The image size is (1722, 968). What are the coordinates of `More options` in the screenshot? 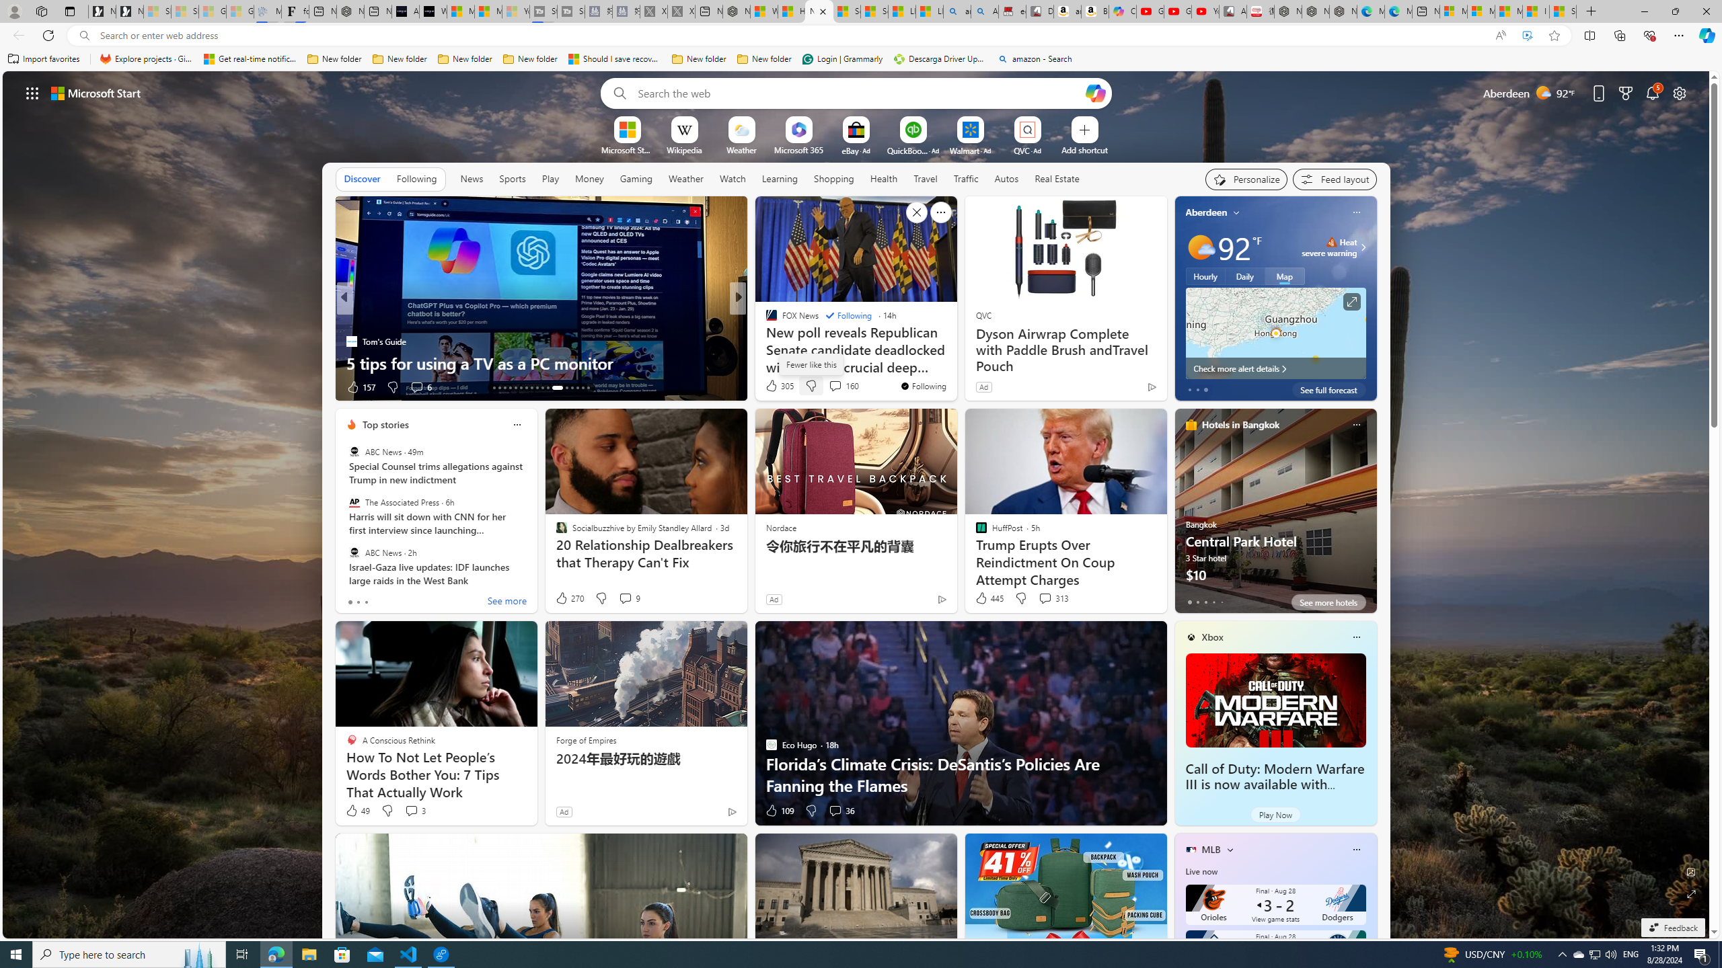 It's located at (1356, 850).